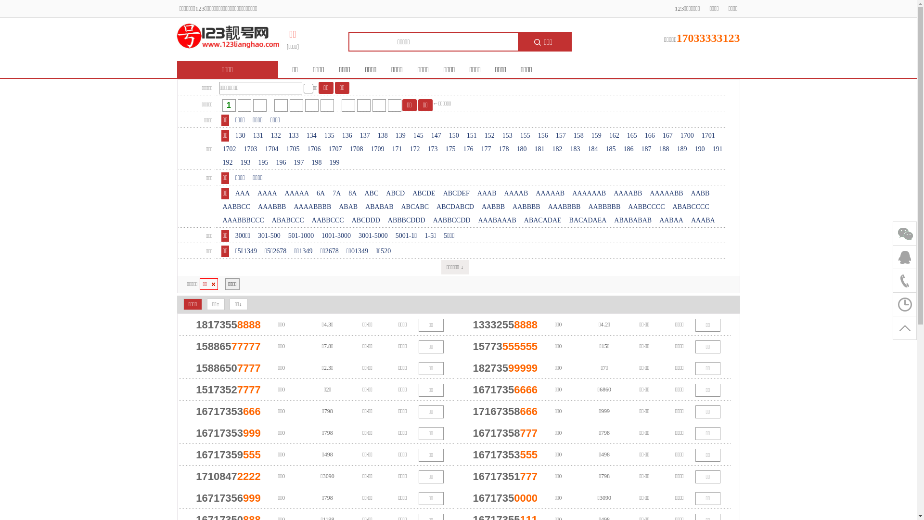 Image resolution: width=924 pixels, height=520 pixels. Describe the element at coordinates (258, 136) in the screenshot. I see `131` at that location.